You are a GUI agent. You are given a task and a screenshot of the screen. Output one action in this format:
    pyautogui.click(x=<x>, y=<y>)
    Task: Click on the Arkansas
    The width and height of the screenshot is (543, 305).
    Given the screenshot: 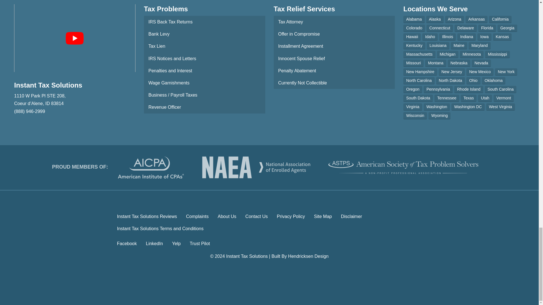 What is the action you would take?
    pyautogui.click(x=476, y=19)
    